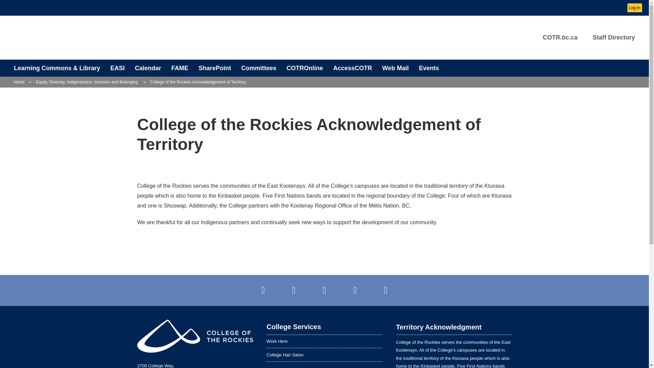 Image resolution: width=654 pixels, height=368 pixels. I want to click on Equity, Diversity, Indigenization, Inclusion and Belonging , so click(87, 82).